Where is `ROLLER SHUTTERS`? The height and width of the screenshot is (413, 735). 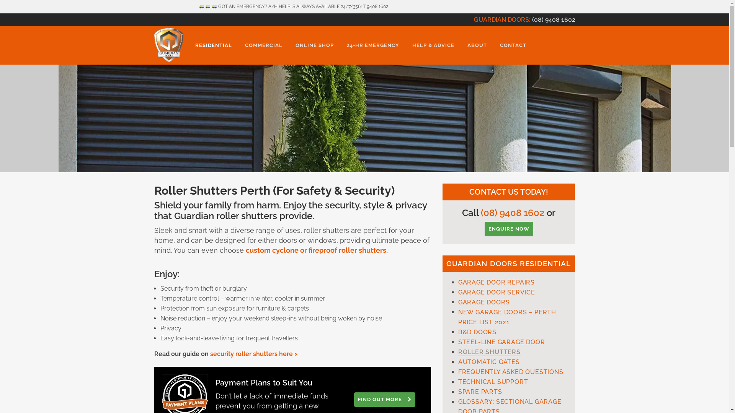 ROLLER SHUTTERS is located at coordinates (489, 352).